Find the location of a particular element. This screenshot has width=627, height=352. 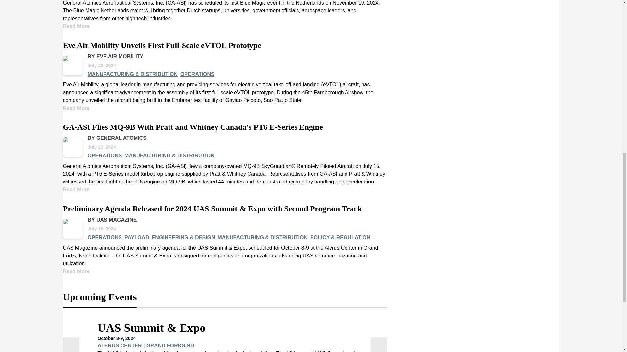

BY EVE AIR MOBILITY is located at coordinates (116, 57).